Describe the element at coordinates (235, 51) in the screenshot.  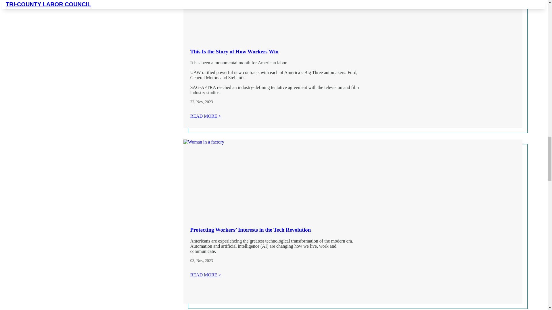
I see `This Is the Story of How Workers Win` at that location.